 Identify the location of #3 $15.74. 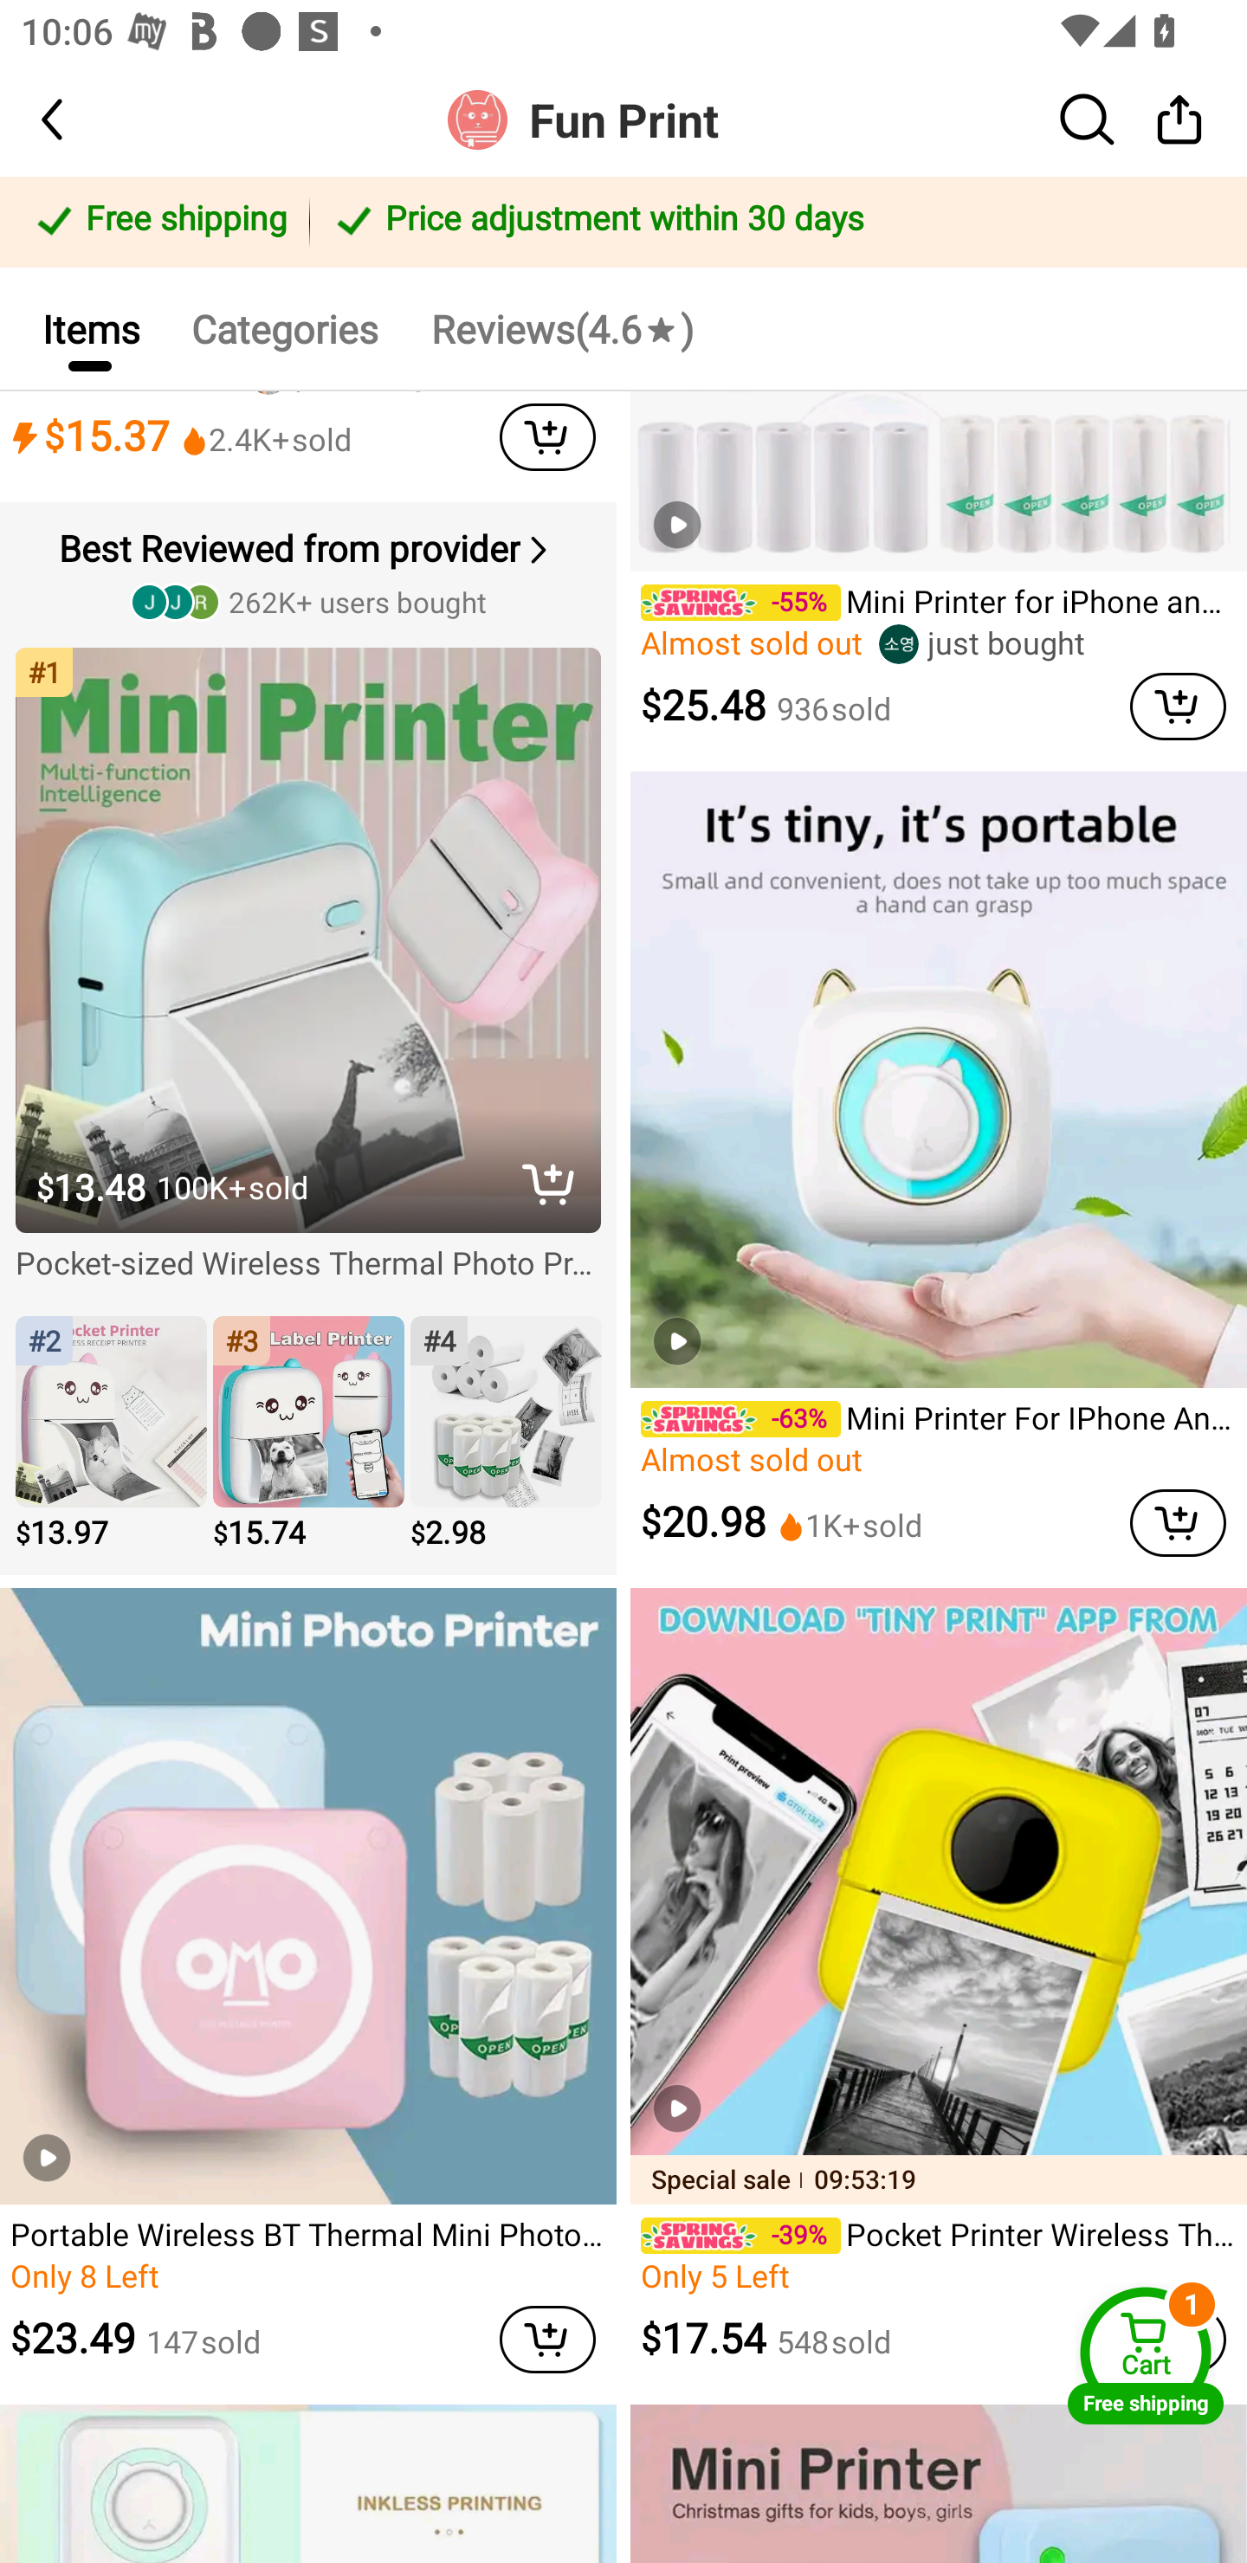
(308, 1435).